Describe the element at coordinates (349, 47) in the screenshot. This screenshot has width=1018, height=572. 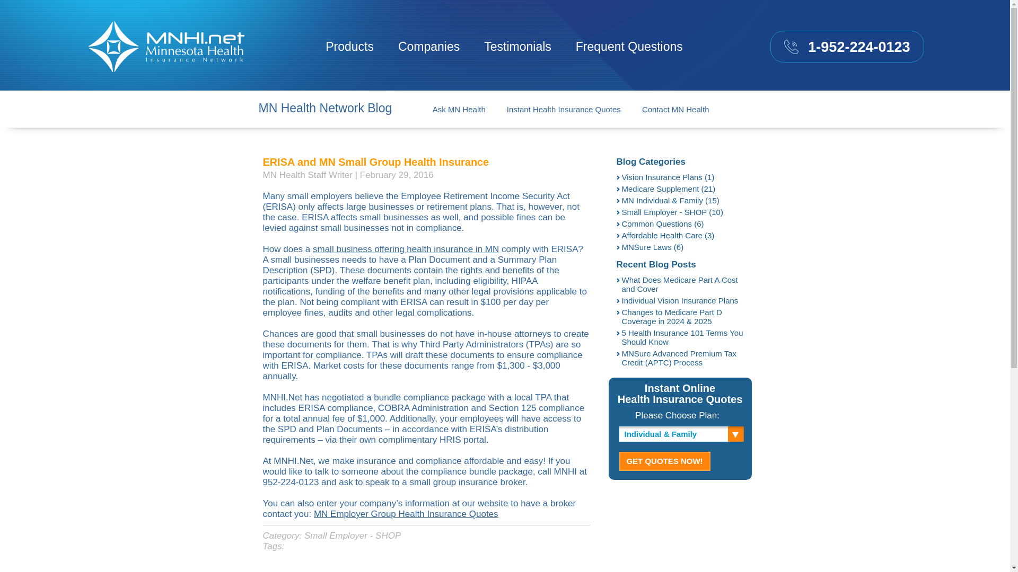
I see `Products` at that location.